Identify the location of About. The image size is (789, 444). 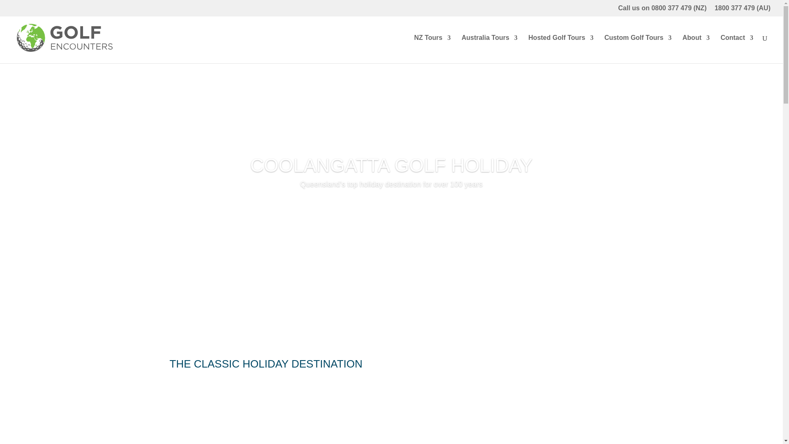
(696, 49).